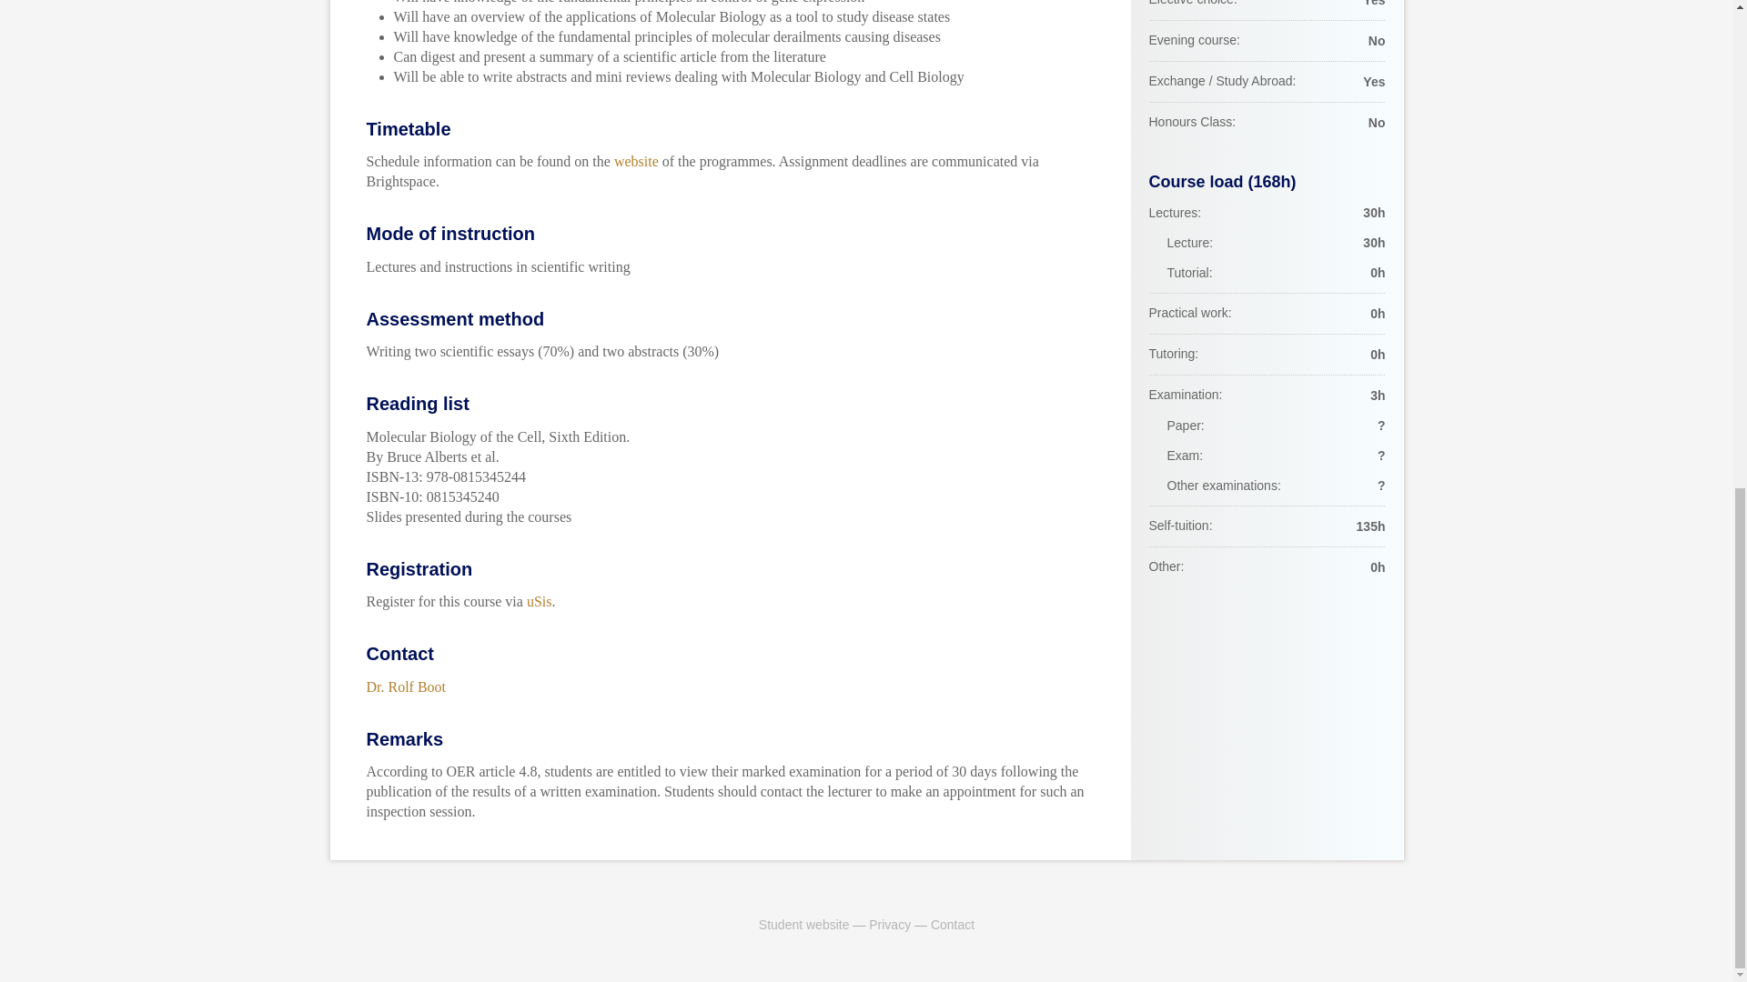 The width and height of the screenshot is (1747, 982). Describe the element at coordinates (636, 160) in the screenshot. I see `website` at that location.